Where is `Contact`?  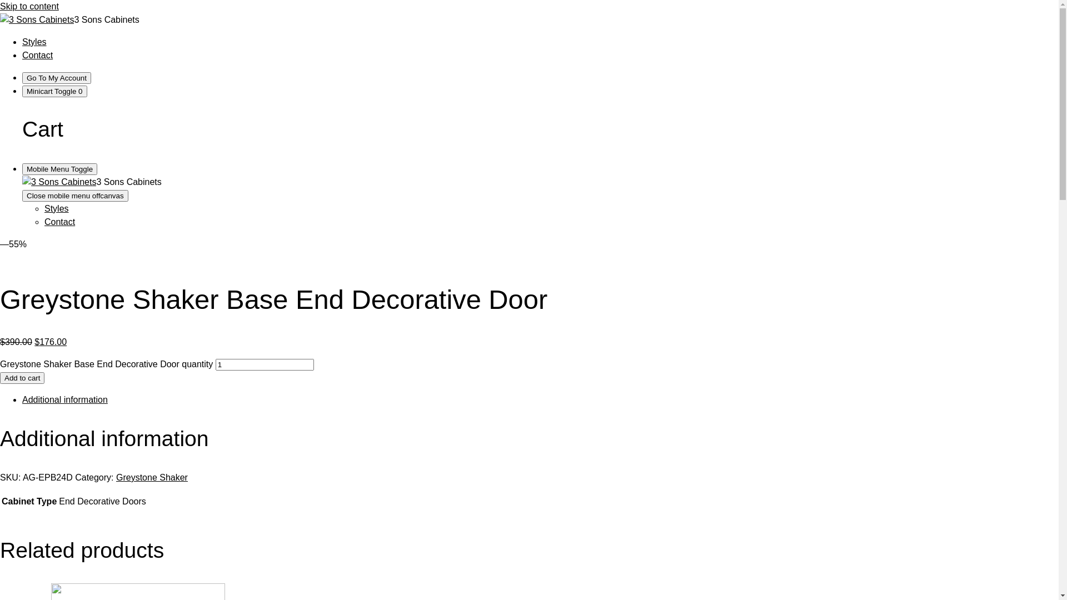
Contact is located at coordinates (38, 56).